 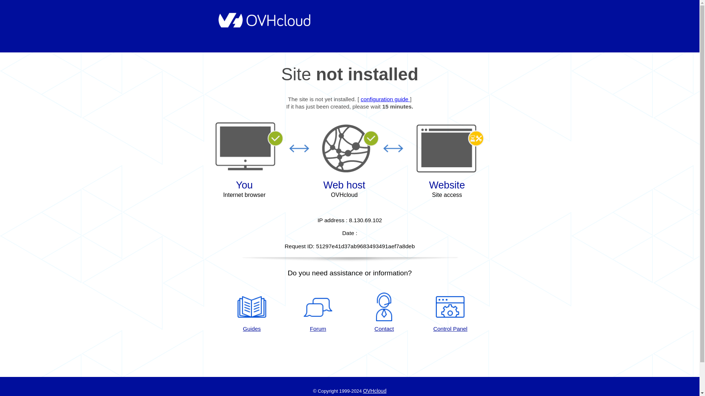 I want to click on Forum, so click(x=318, y=313).